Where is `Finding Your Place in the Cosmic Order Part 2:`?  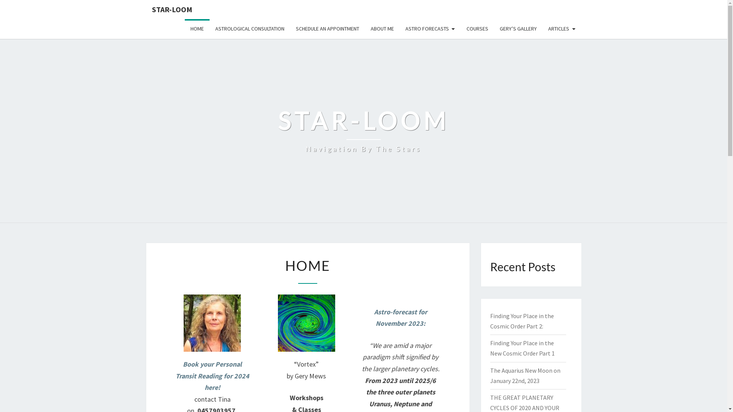 Finding Your Place in the Cosmic Order Part 2: is located at coordinates (522, 321).